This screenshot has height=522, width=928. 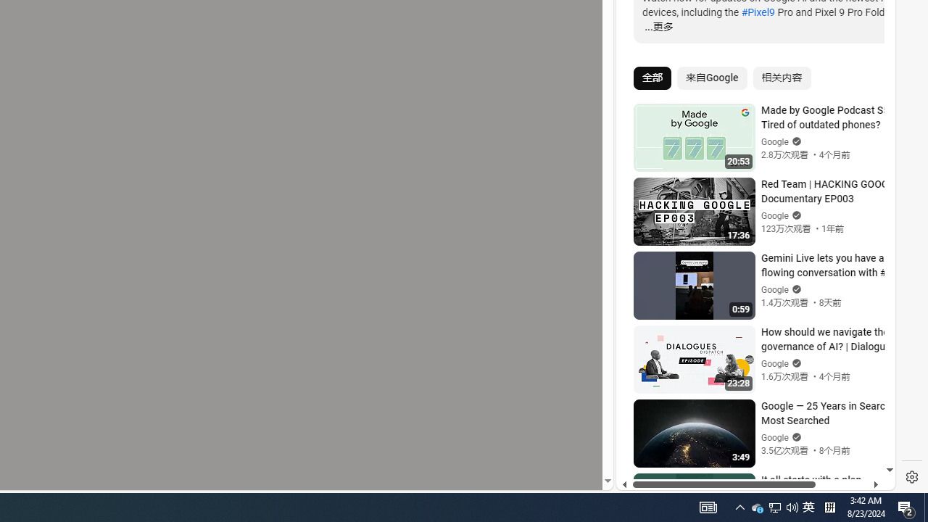 What do you see at coordinates (867, 61) in the screenshot?
I see `Click to scroll right` at bounding box center [867, 61].